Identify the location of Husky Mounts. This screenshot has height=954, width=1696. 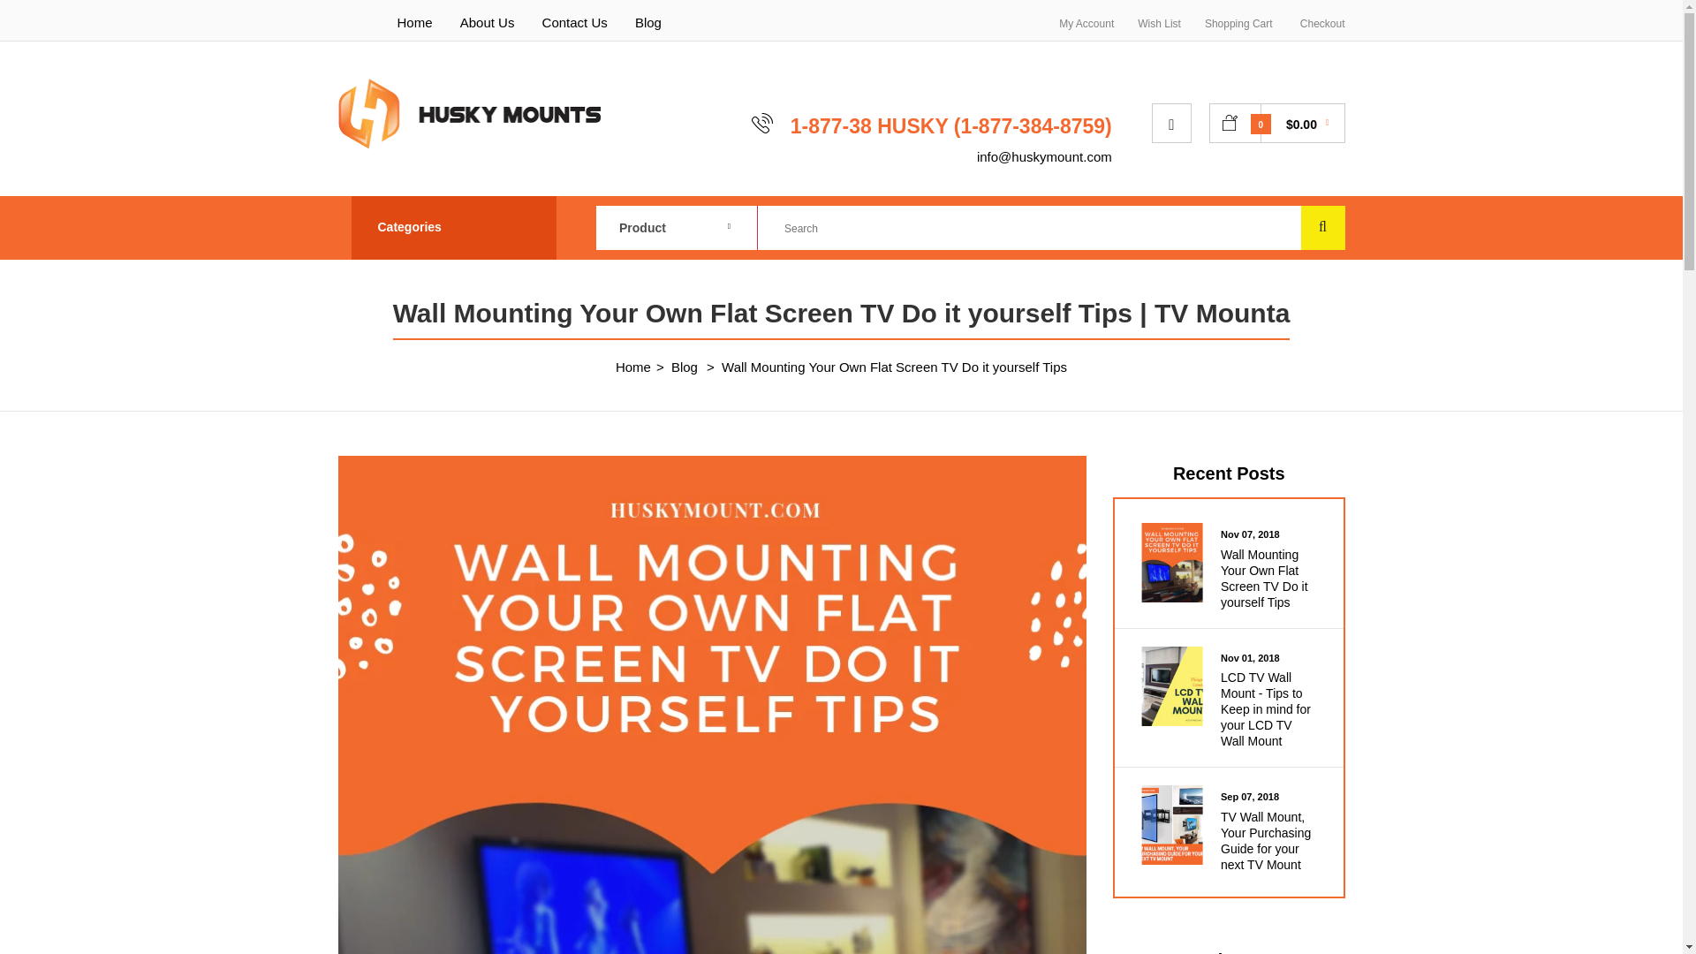
(468, 113).